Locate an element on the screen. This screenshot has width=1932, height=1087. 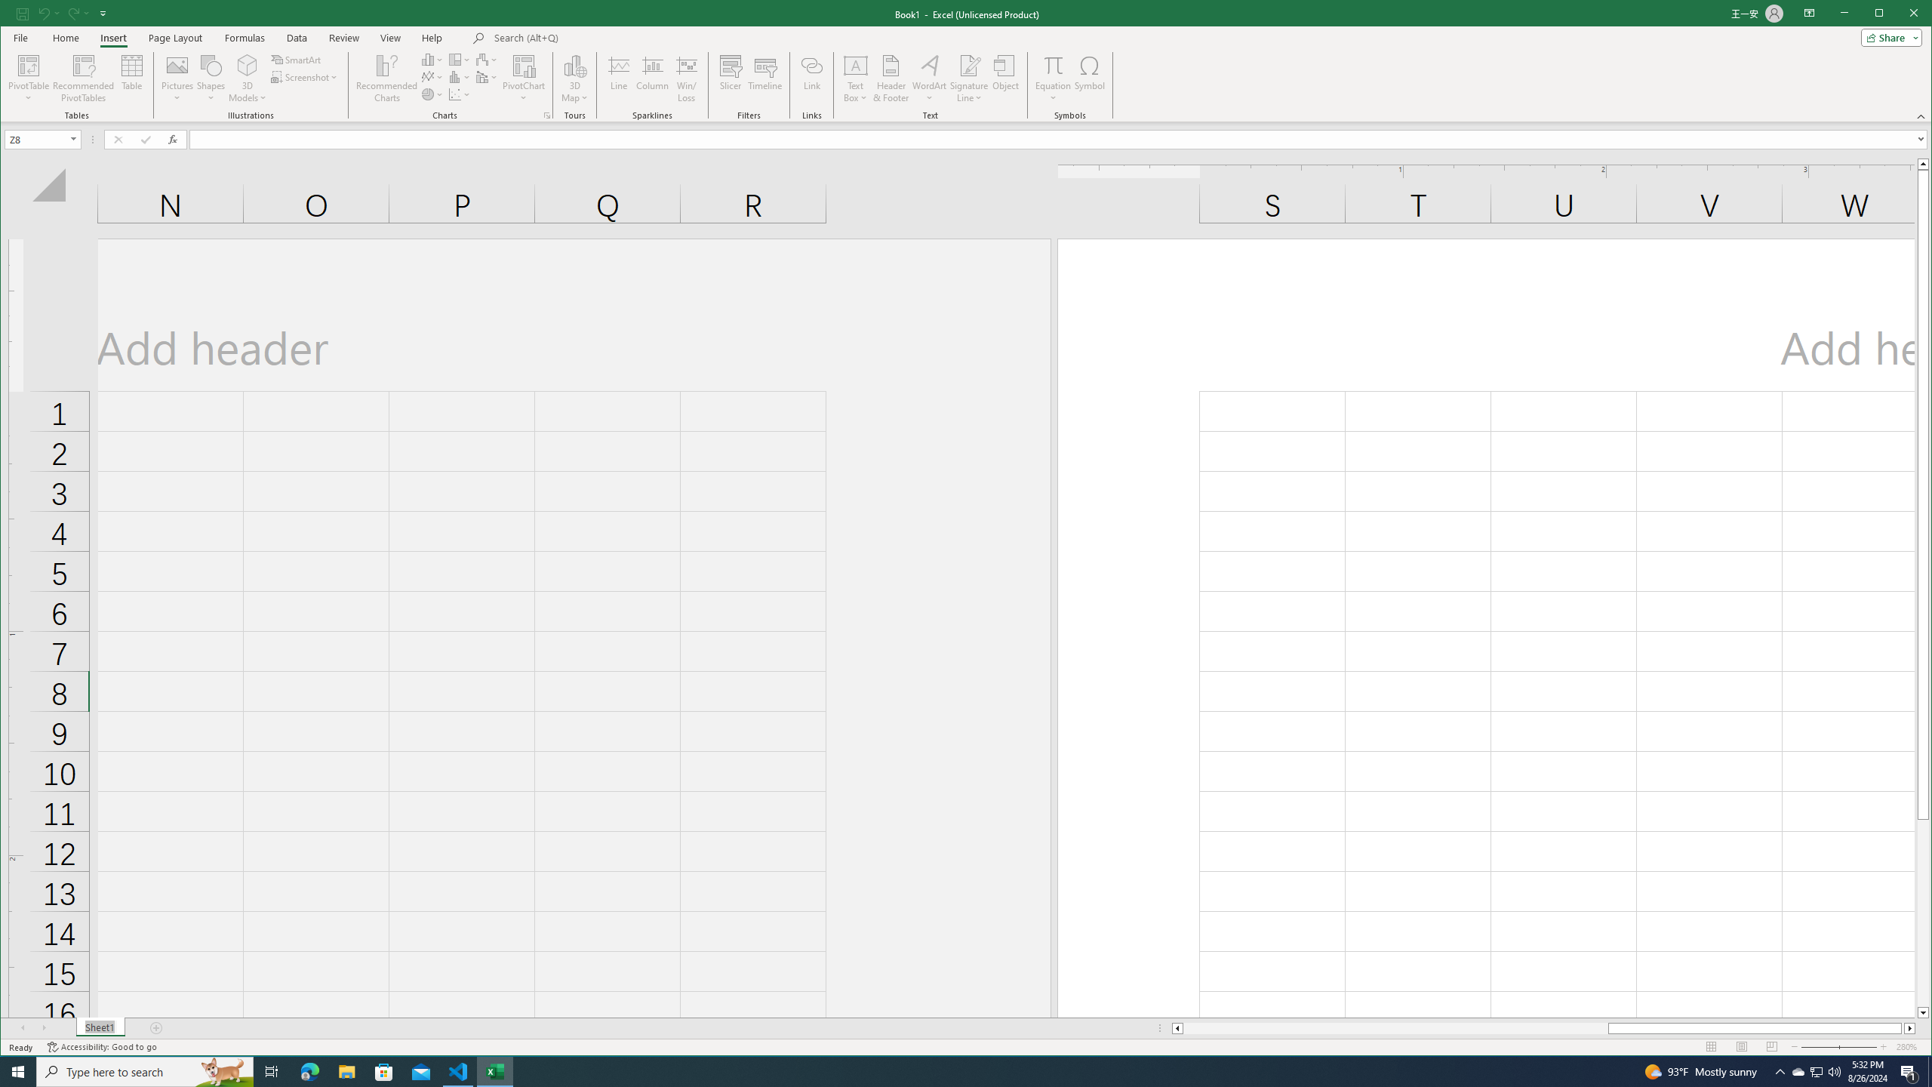
Column is located at coordinates (653, 79).